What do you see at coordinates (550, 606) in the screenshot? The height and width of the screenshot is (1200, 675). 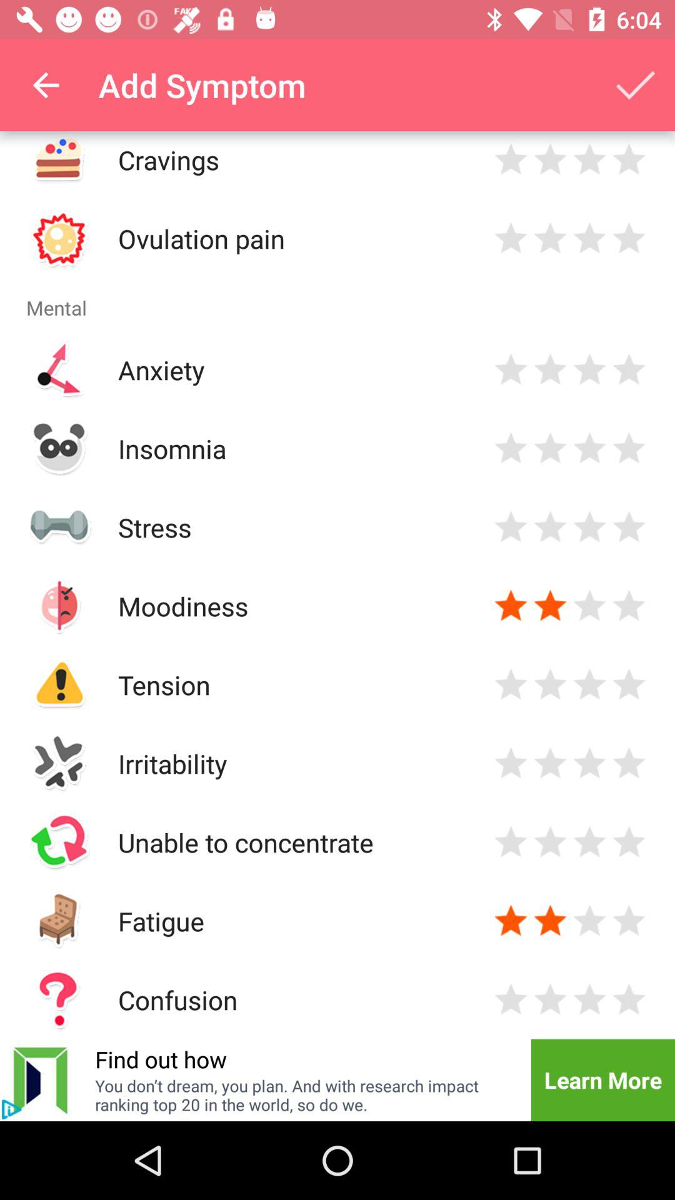 I see `two star rating` at bounding box center [550, 606].